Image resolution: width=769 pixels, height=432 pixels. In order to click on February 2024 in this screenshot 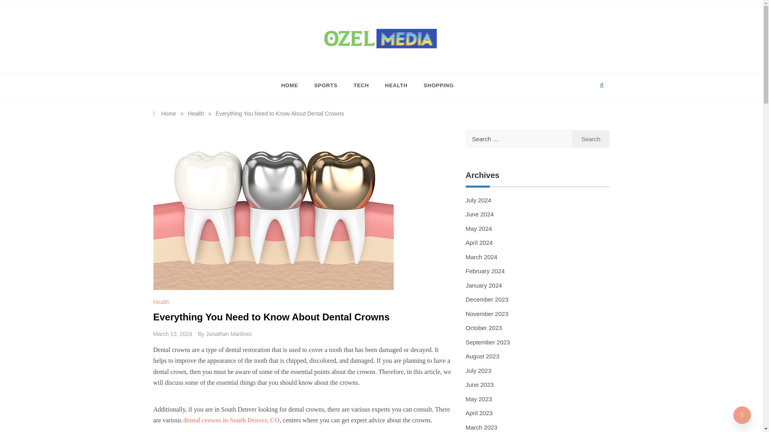, I will do `click(485, 270)`.